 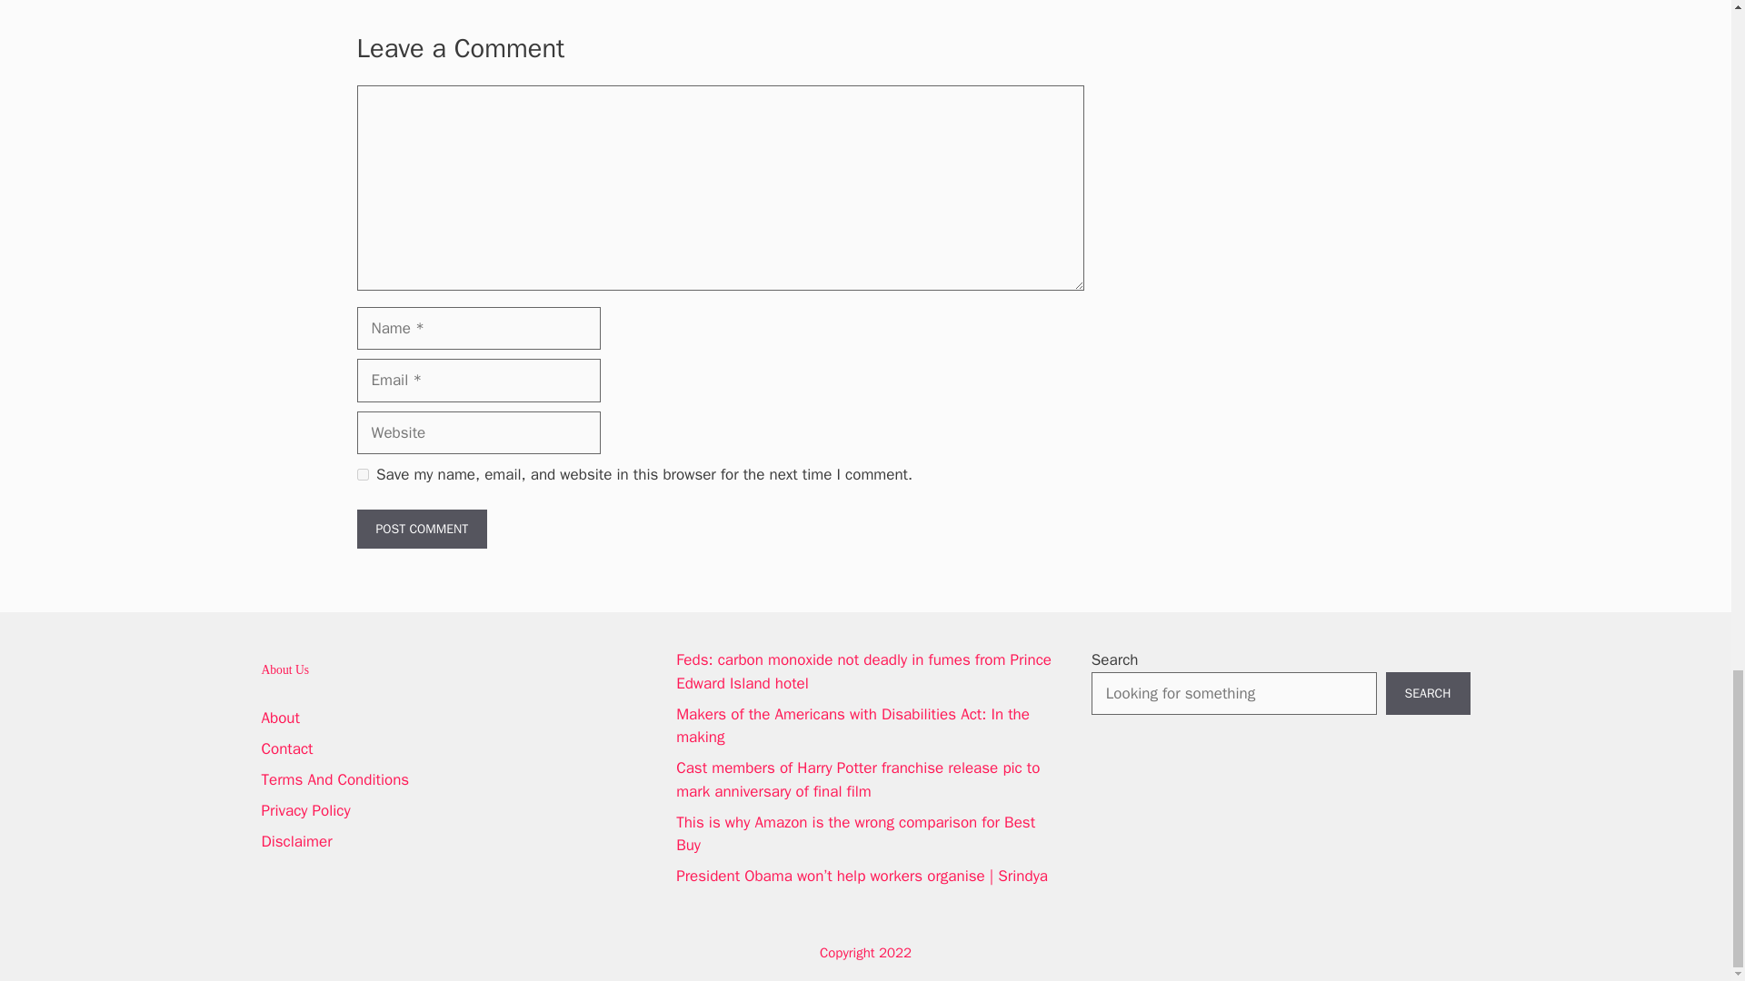 What do you see at coordinates (281, 718) in the screenshot?
I see `About` at bounding box center [281, 718].